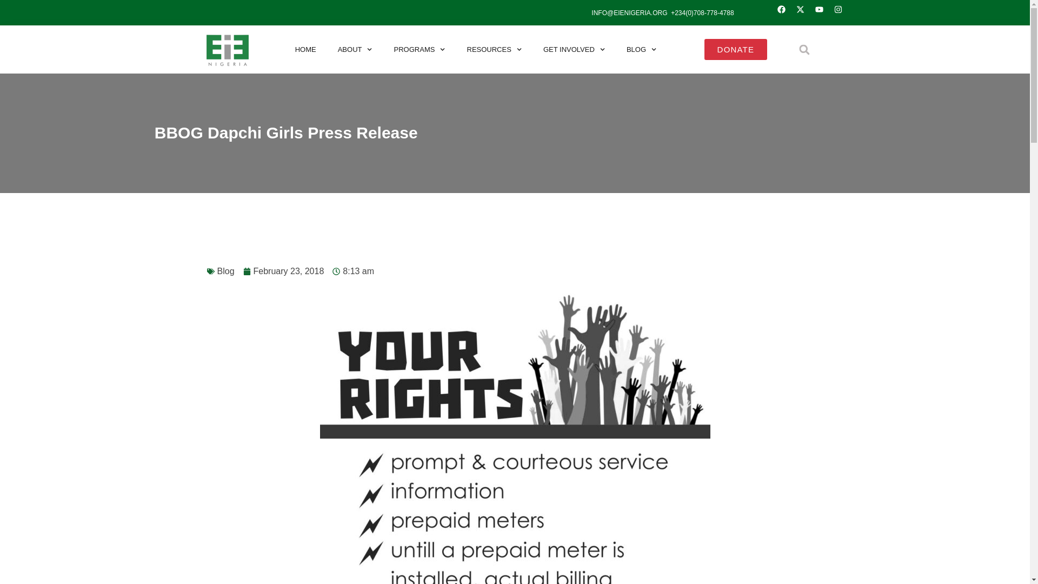  Describe the element at coordinates (574, 49) in the screenshot. I see `GET INVOLVED` at that location.